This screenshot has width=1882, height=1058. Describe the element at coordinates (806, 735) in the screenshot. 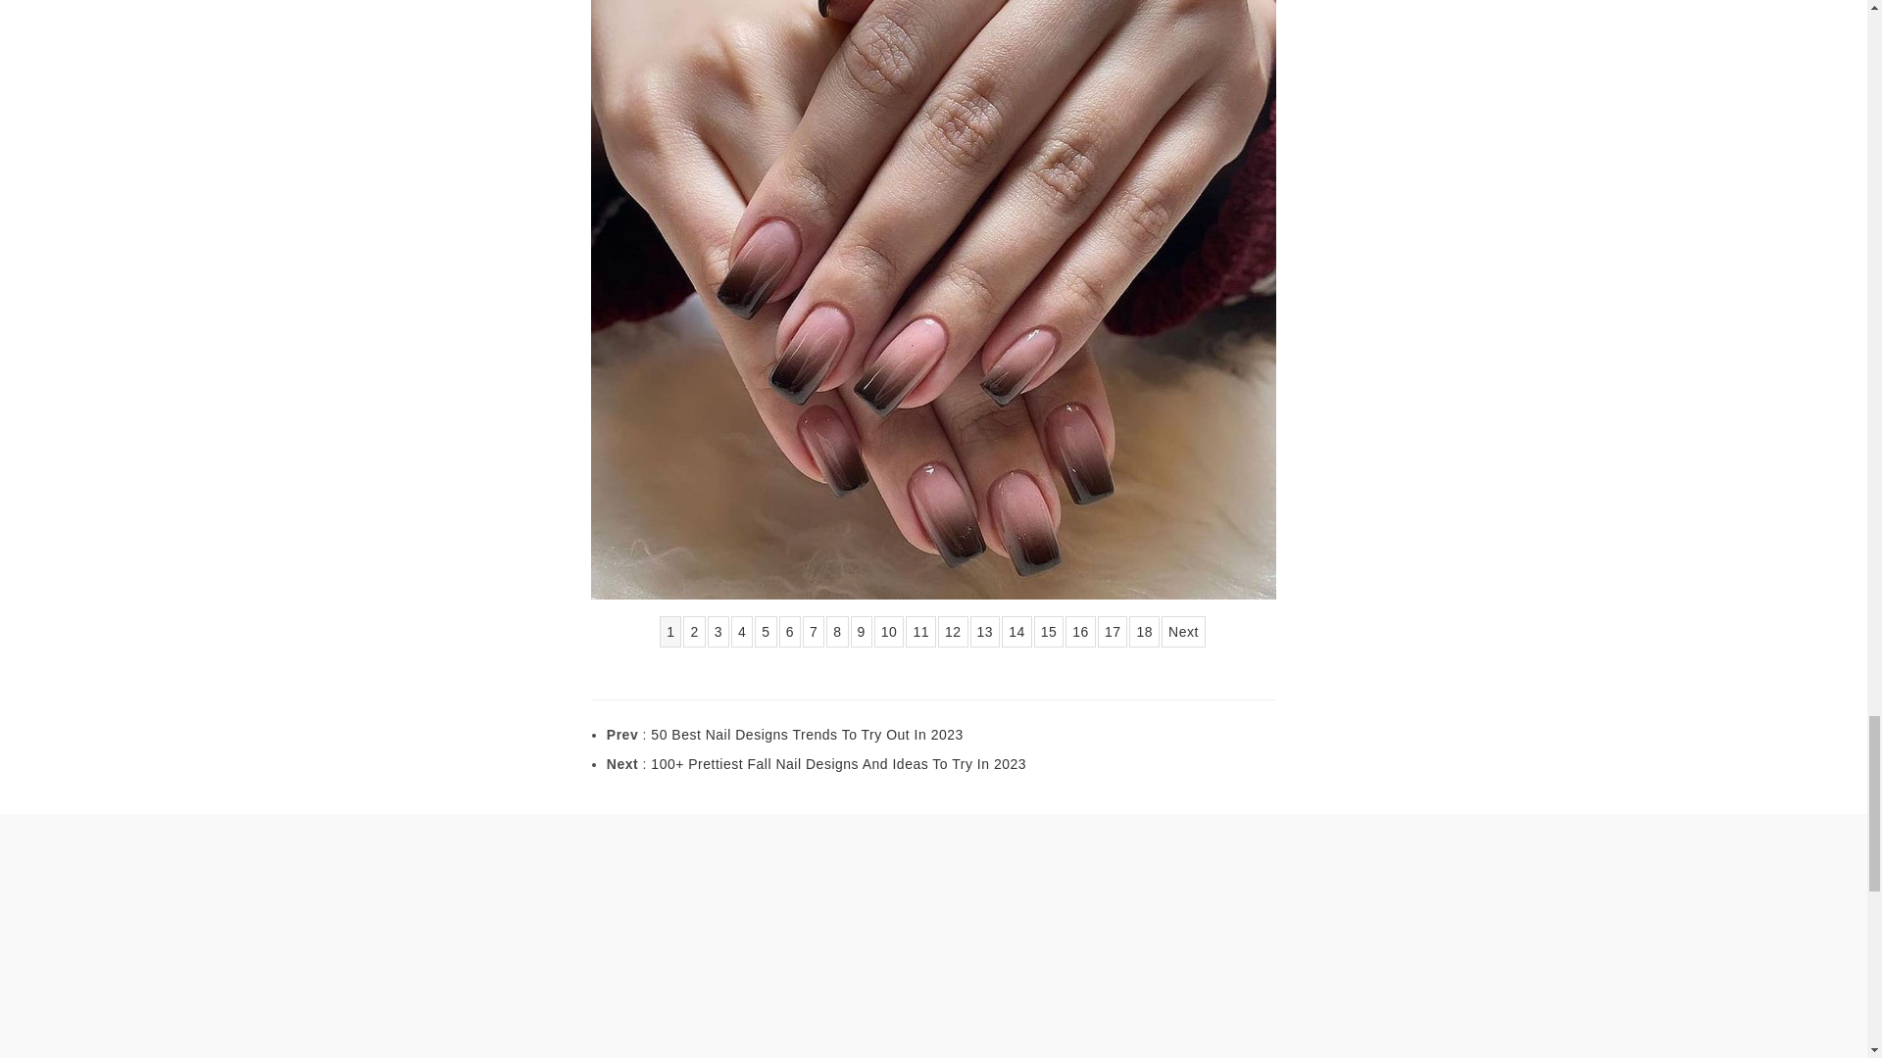

I see `50 Best Nail Designs Trends To Try Out In 2023` at that location.